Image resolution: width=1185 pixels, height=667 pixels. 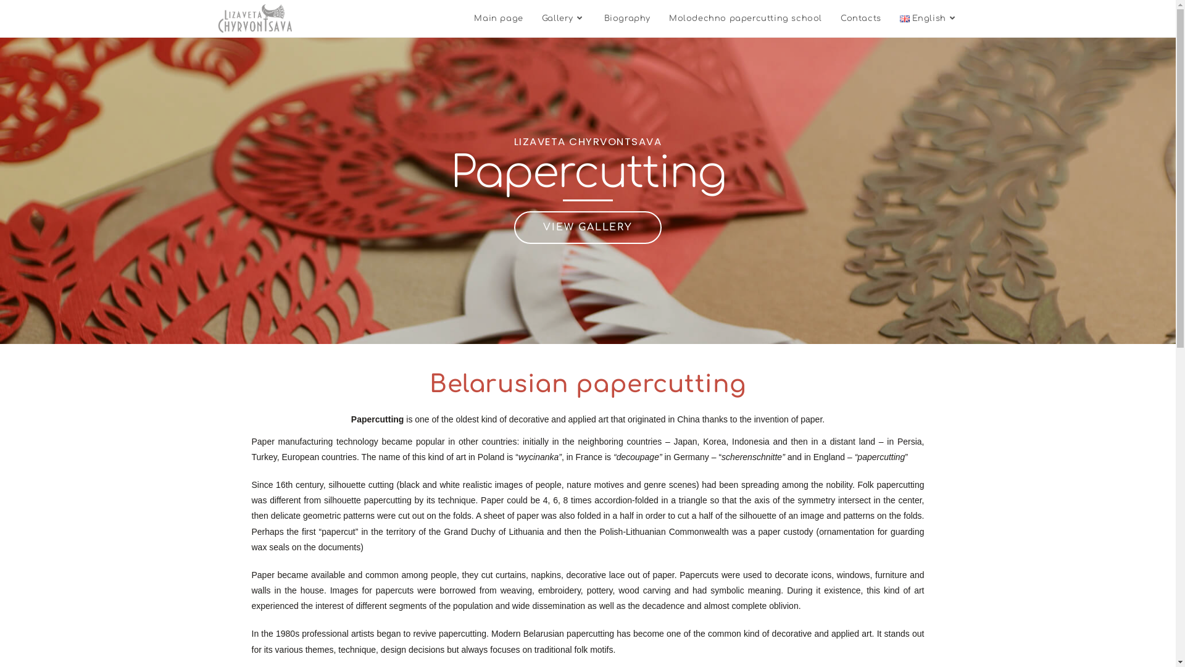 What do you see at coordinates (627, 19) in the screenshot?
I see `Biography` at bounding box center [627, 19].